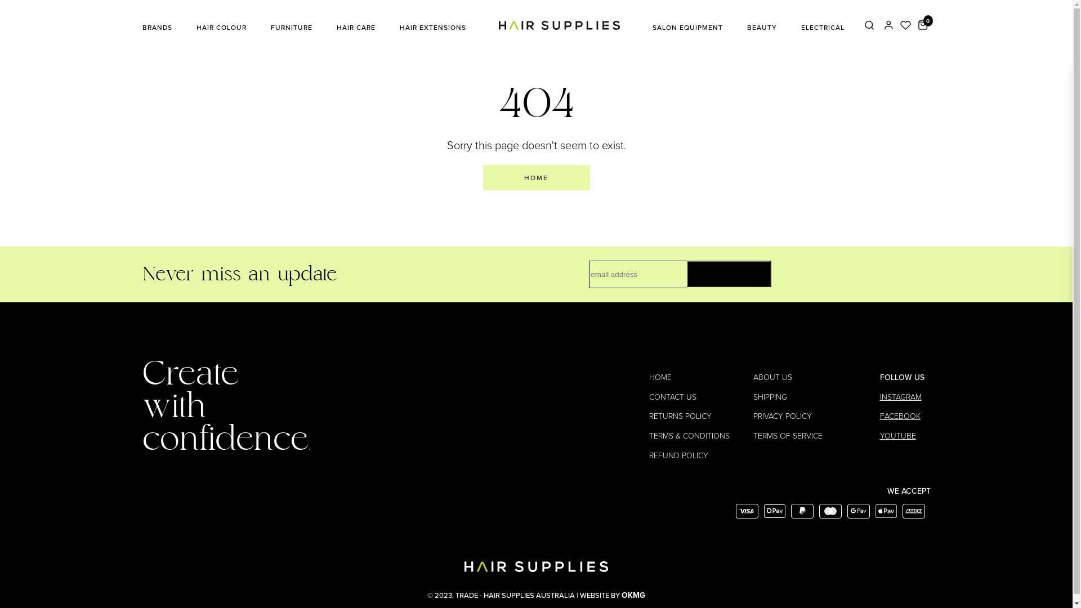 The height and width of the screenshot is (608, 1081). Describe the element at coordinates (770, 397) in the screenshot. I see `SHIPPING` at that location.